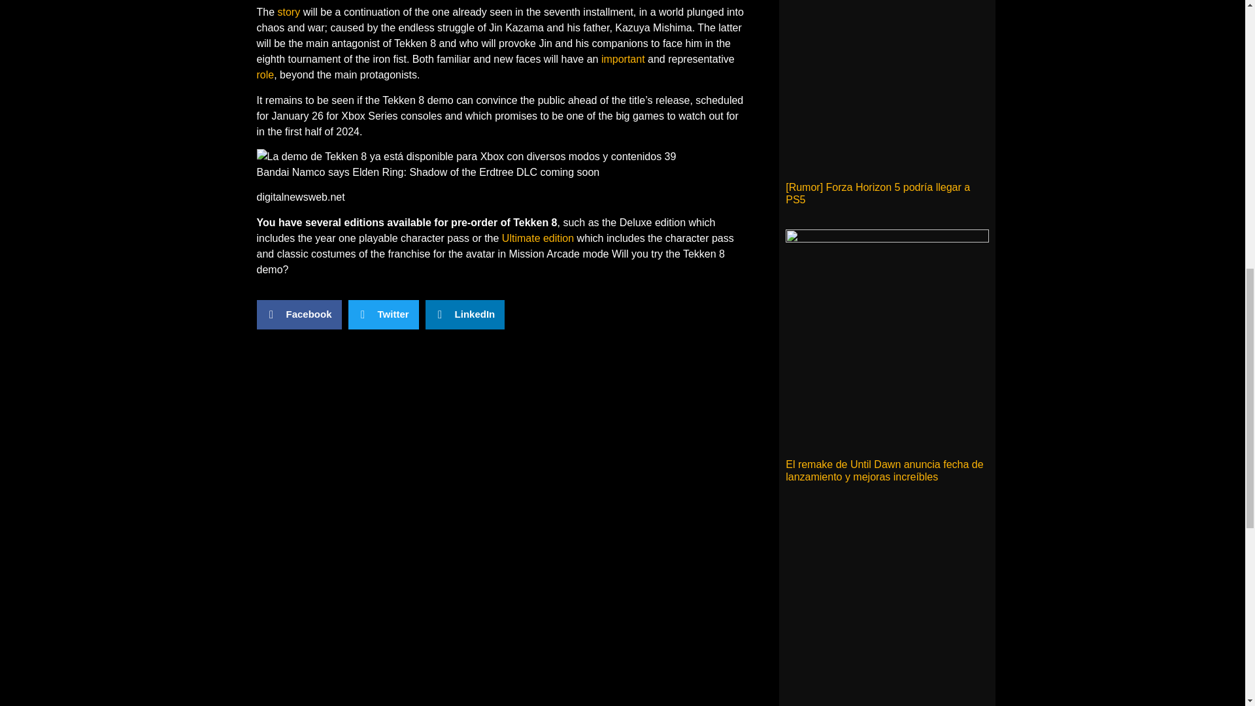  What do you see at coordinates (264, 75) in the screenshot?
I see `role` at bounding box center [264, 75].